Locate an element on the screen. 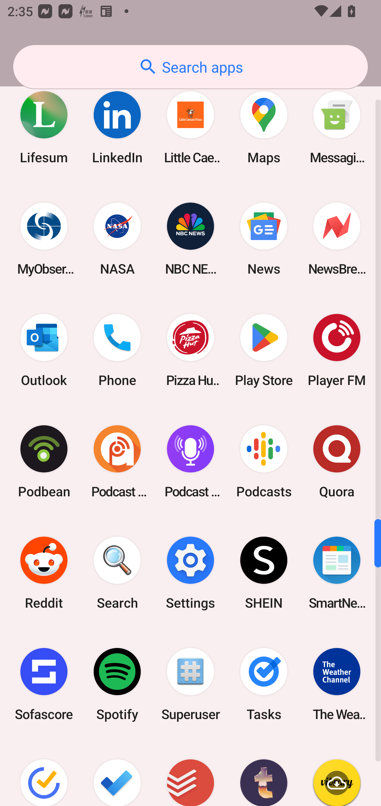  Spotify is located at coordinates (117, 684).